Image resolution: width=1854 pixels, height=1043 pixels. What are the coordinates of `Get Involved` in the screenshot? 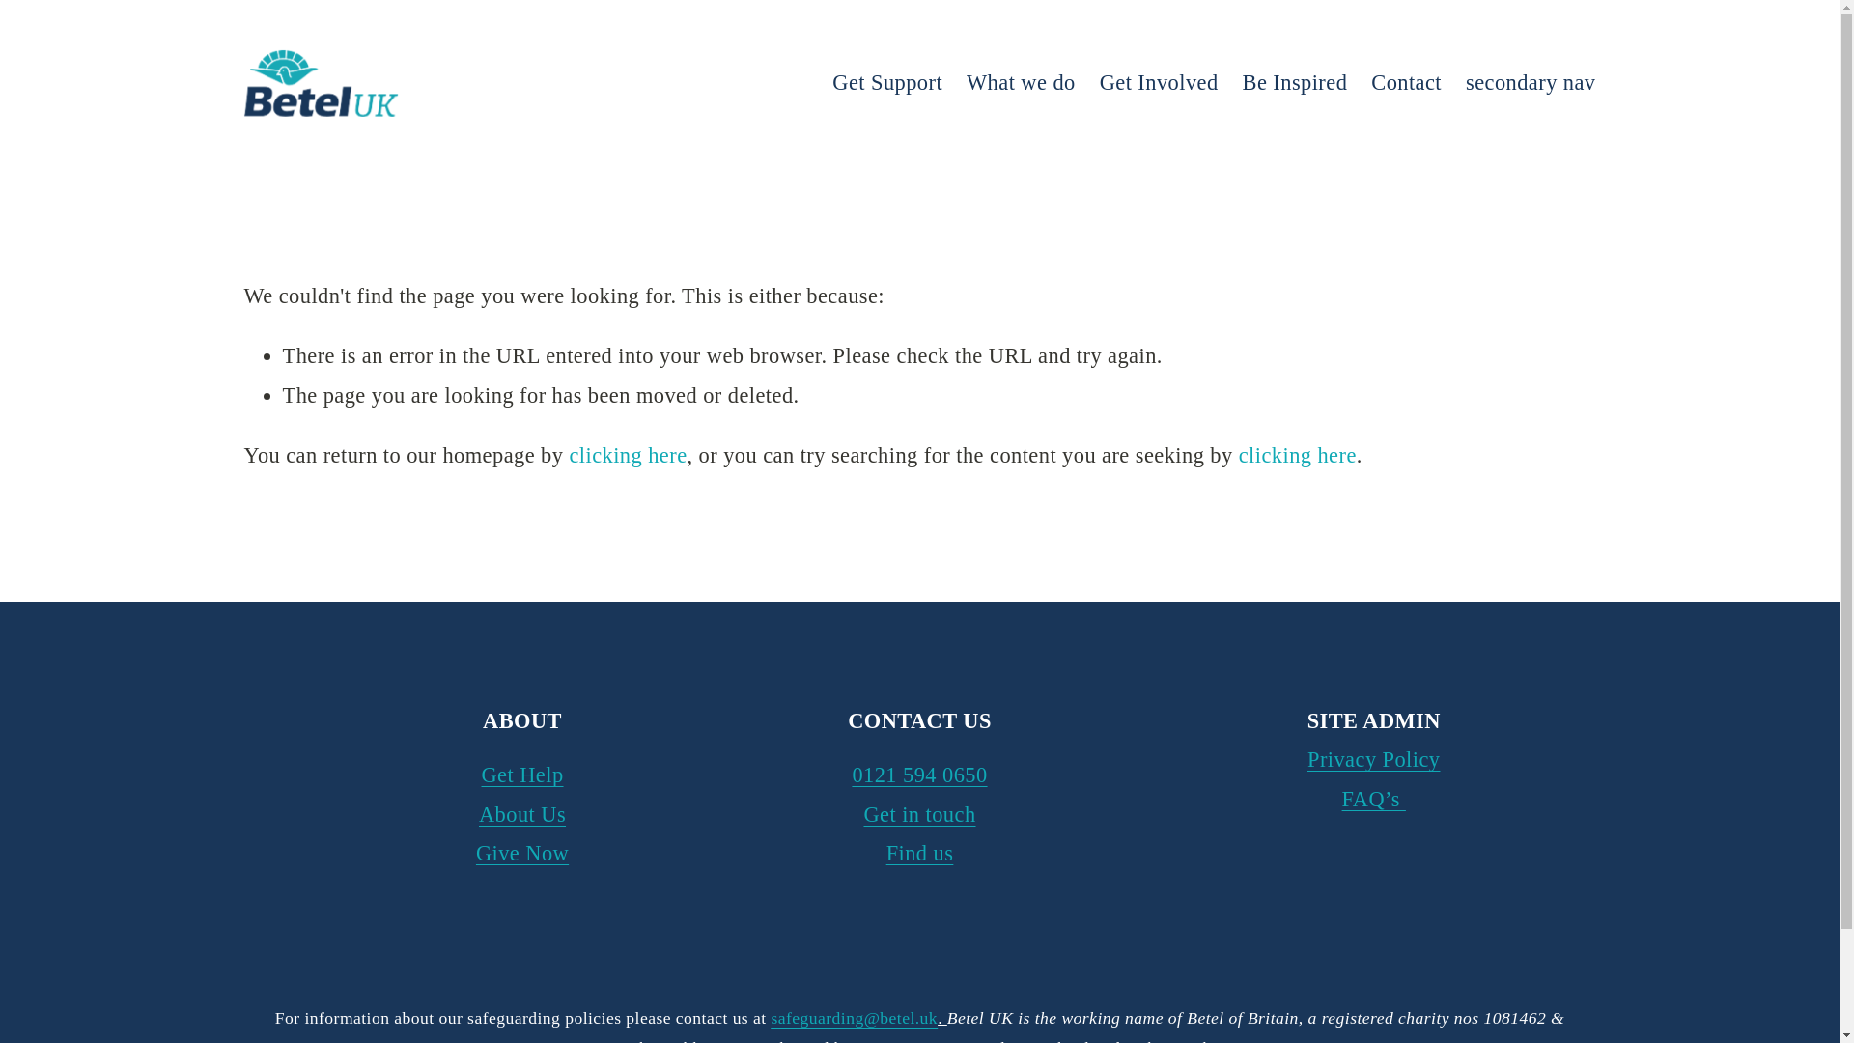 It's located at (1159, 83).